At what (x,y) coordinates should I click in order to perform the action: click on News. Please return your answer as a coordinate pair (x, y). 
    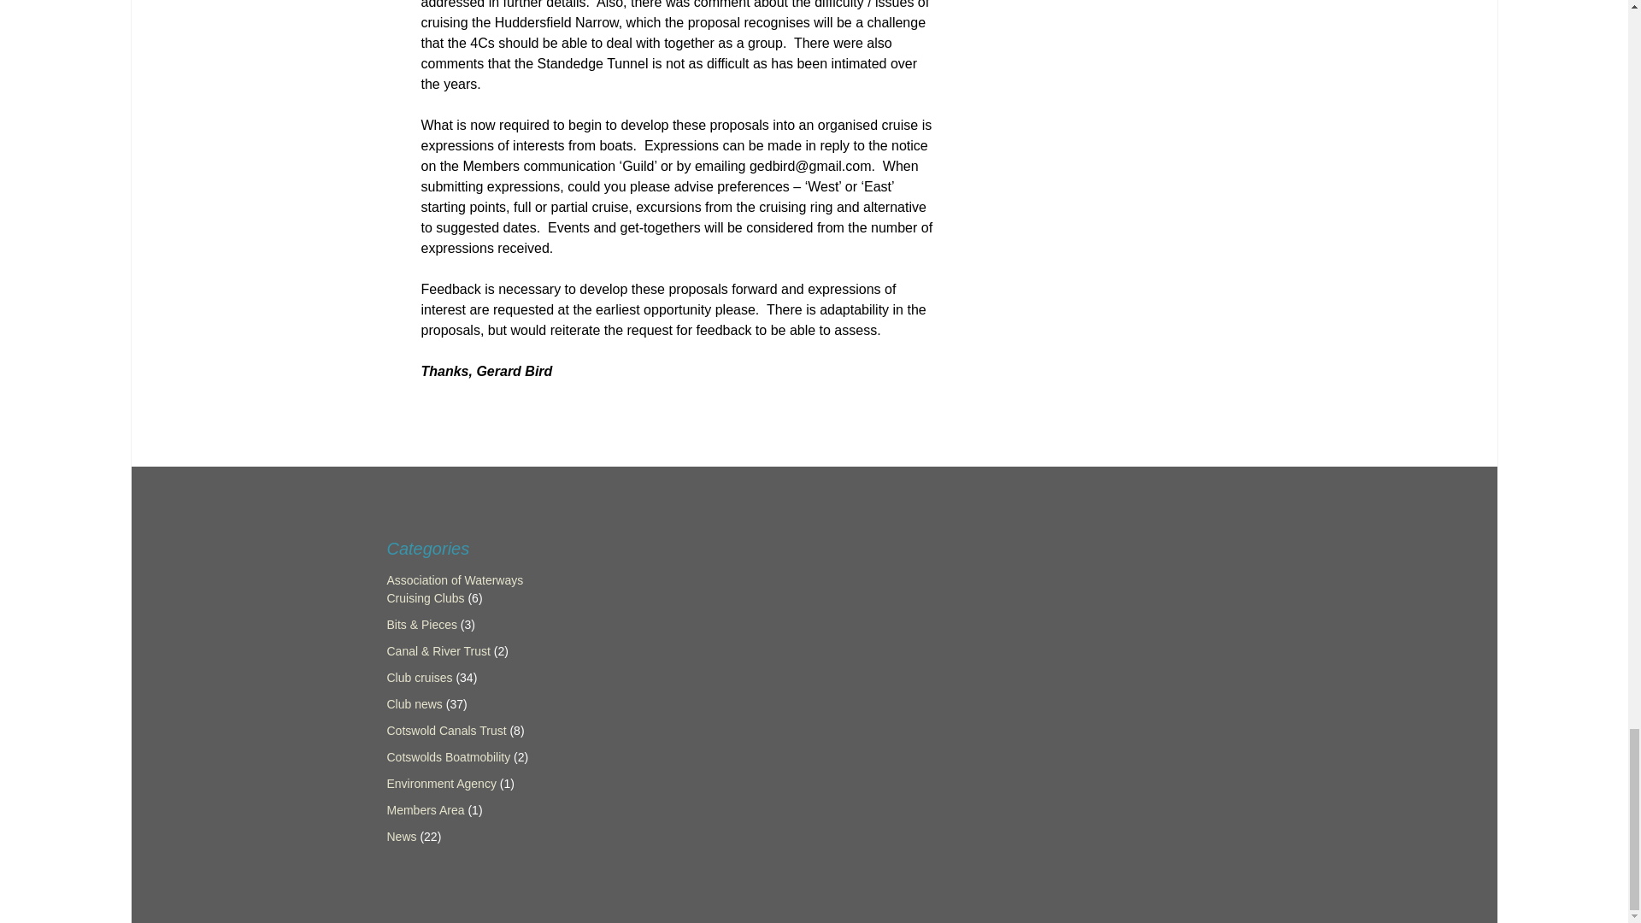
    Looking at the image, I should click on (401, 836).